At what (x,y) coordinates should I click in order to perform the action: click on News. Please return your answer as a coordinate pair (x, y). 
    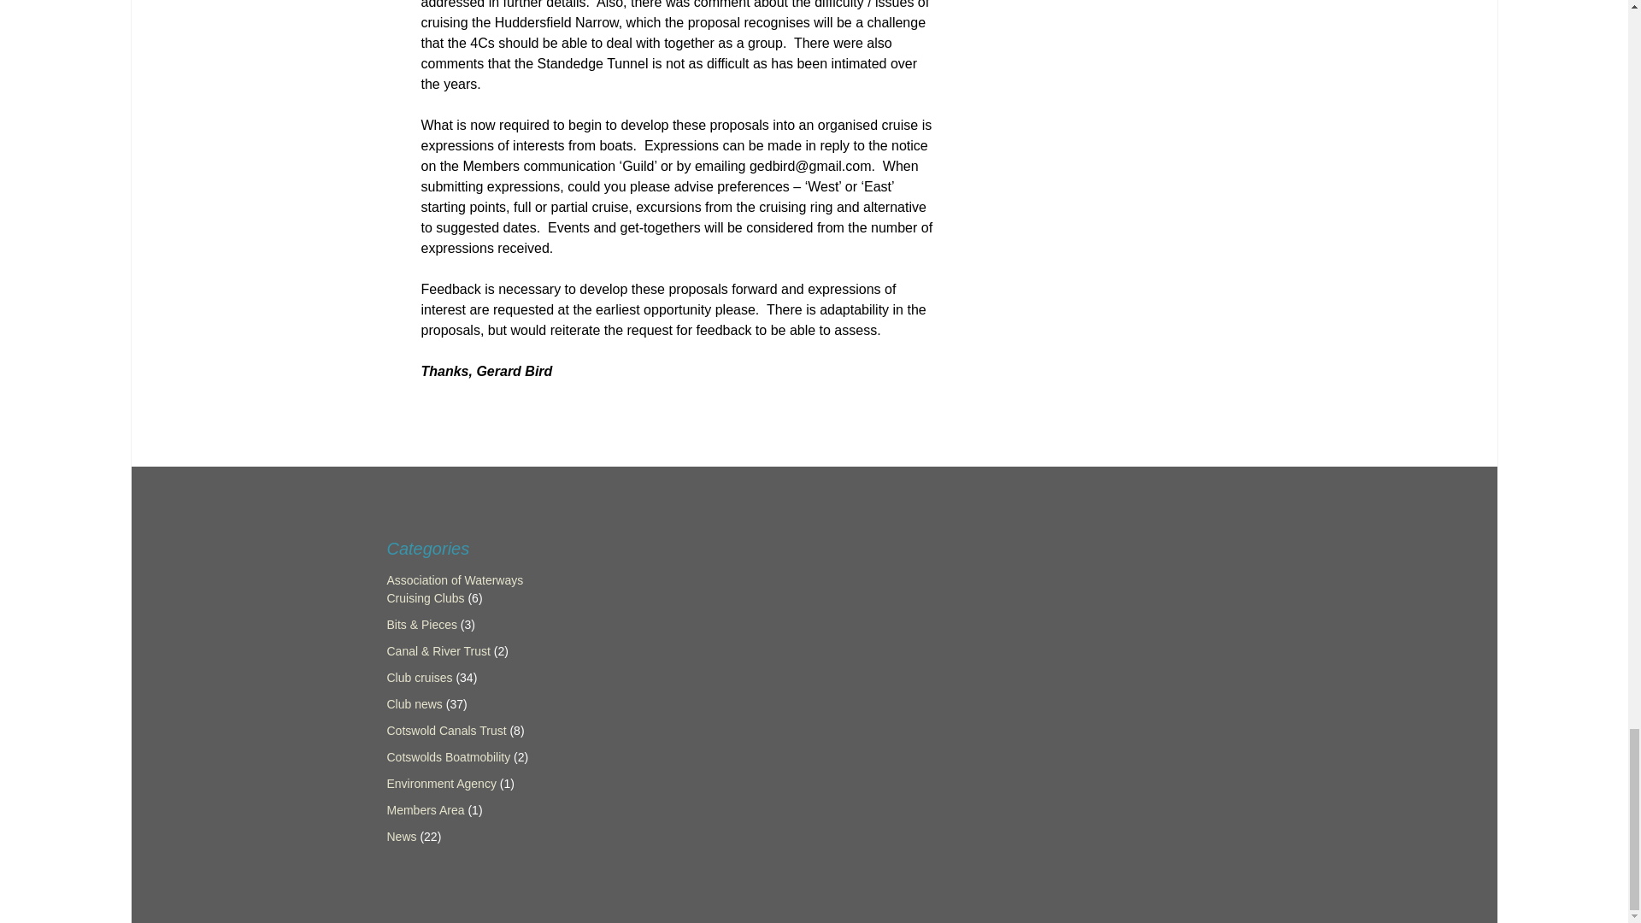
    Looking at the image, I should click on (401, 836).